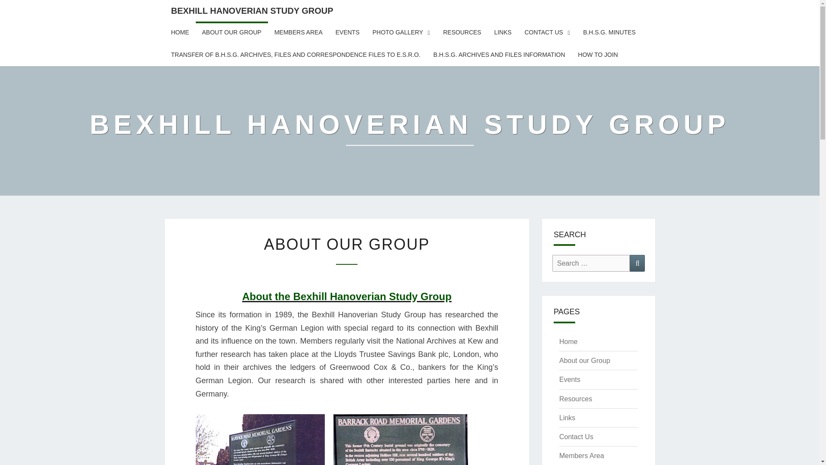 The width and height of the screenshot is (826, 465). Describe the element at coordinates (609, 32) in the screenshot. I see `B.H.S.G. MINUTES` at that location.